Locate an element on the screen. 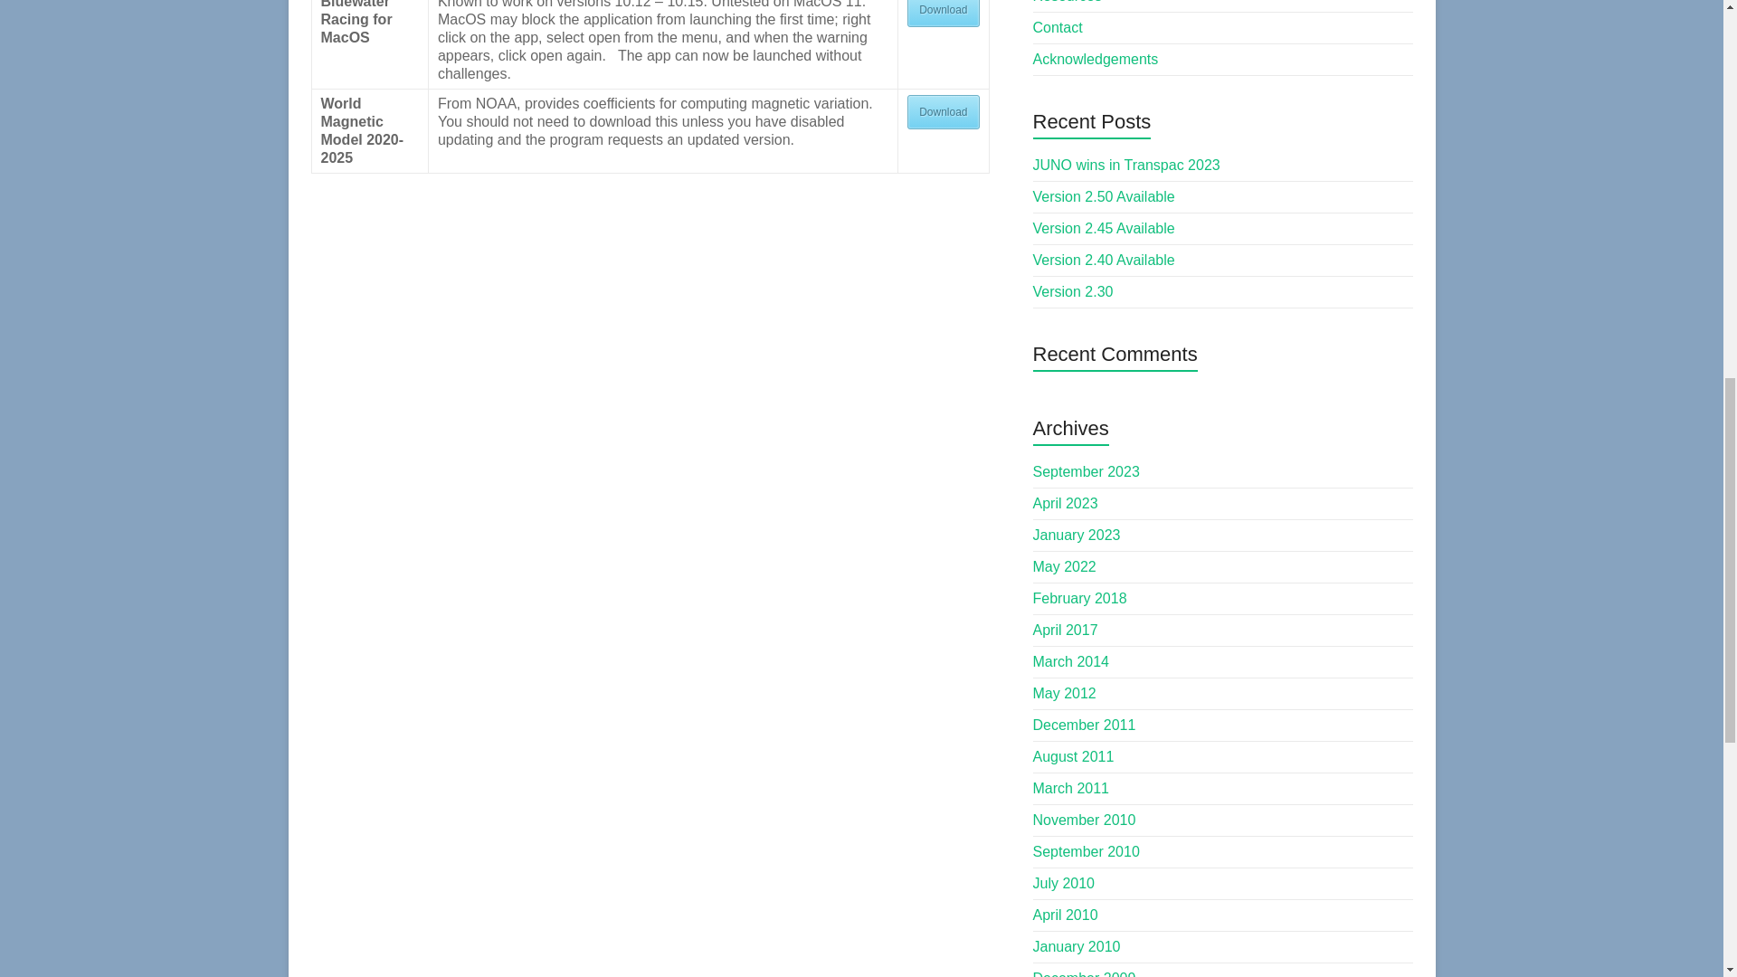 The width and height of the screenshot is (1737, 977). April 2010 is located at coordinates (1066, 915).